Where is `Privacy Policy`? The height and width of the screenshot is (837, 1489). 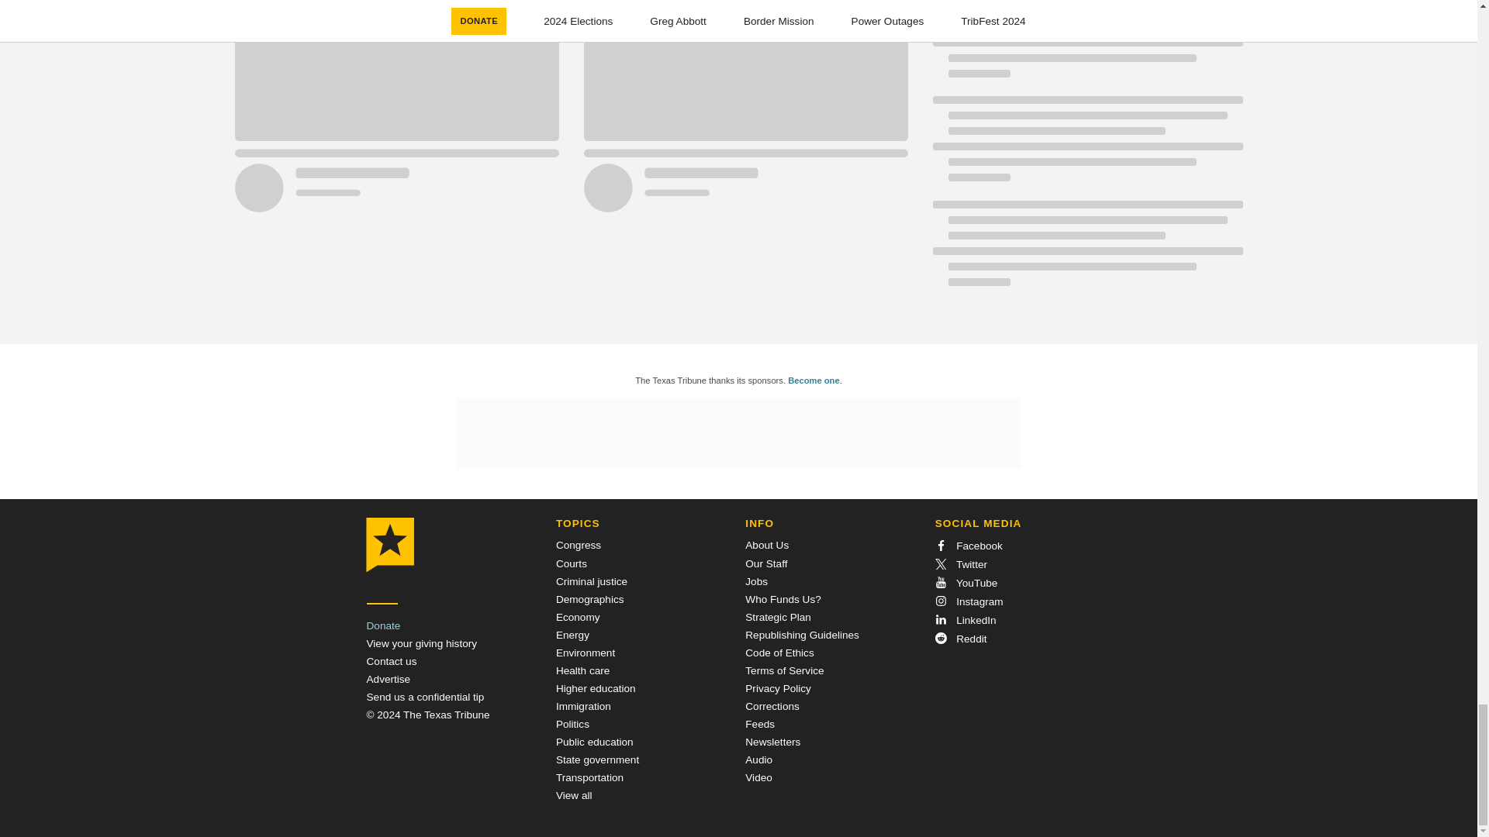
Privacy Policy is located at coordinates (779, 688).